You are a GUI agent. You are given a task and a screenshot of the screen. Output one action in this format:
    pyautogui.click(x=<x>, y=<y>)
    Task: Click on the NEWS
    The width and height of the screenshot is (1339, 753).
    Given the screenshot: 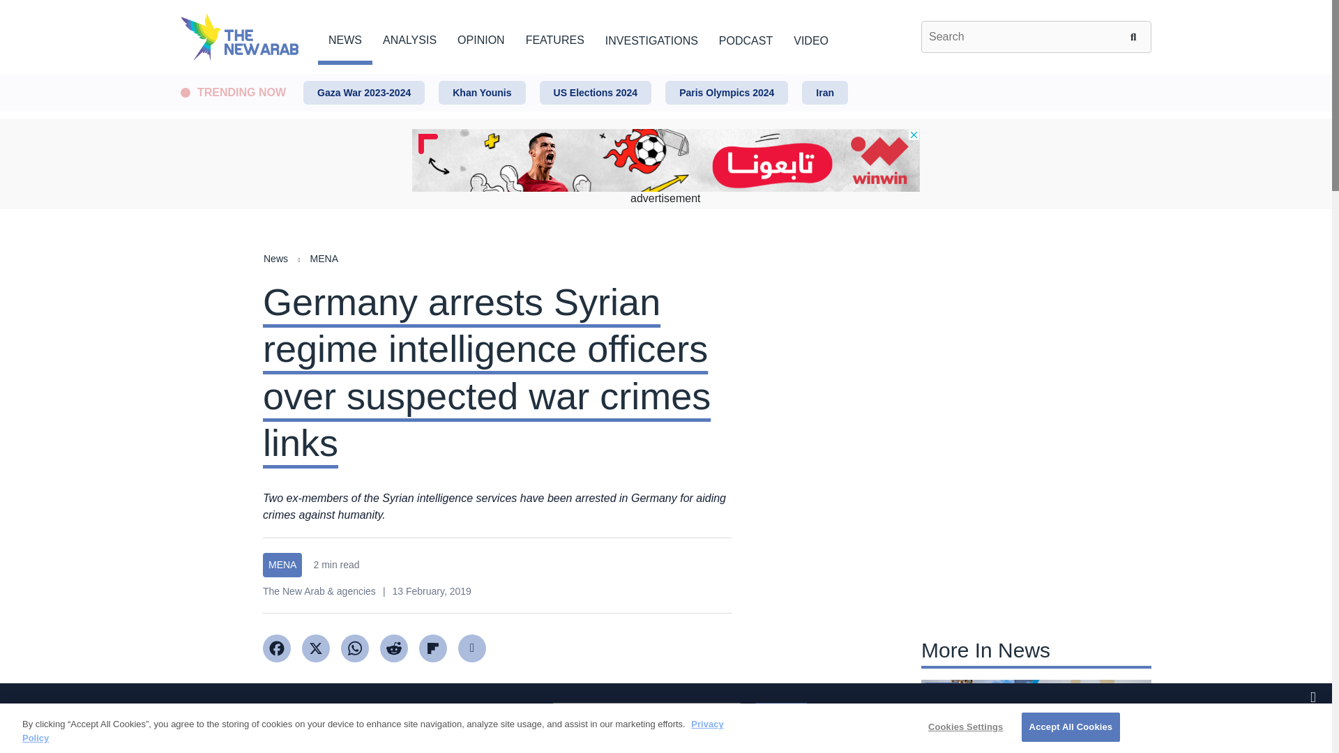 What is the action you would take?
    pyautogui.click(x=345, y=38)
    